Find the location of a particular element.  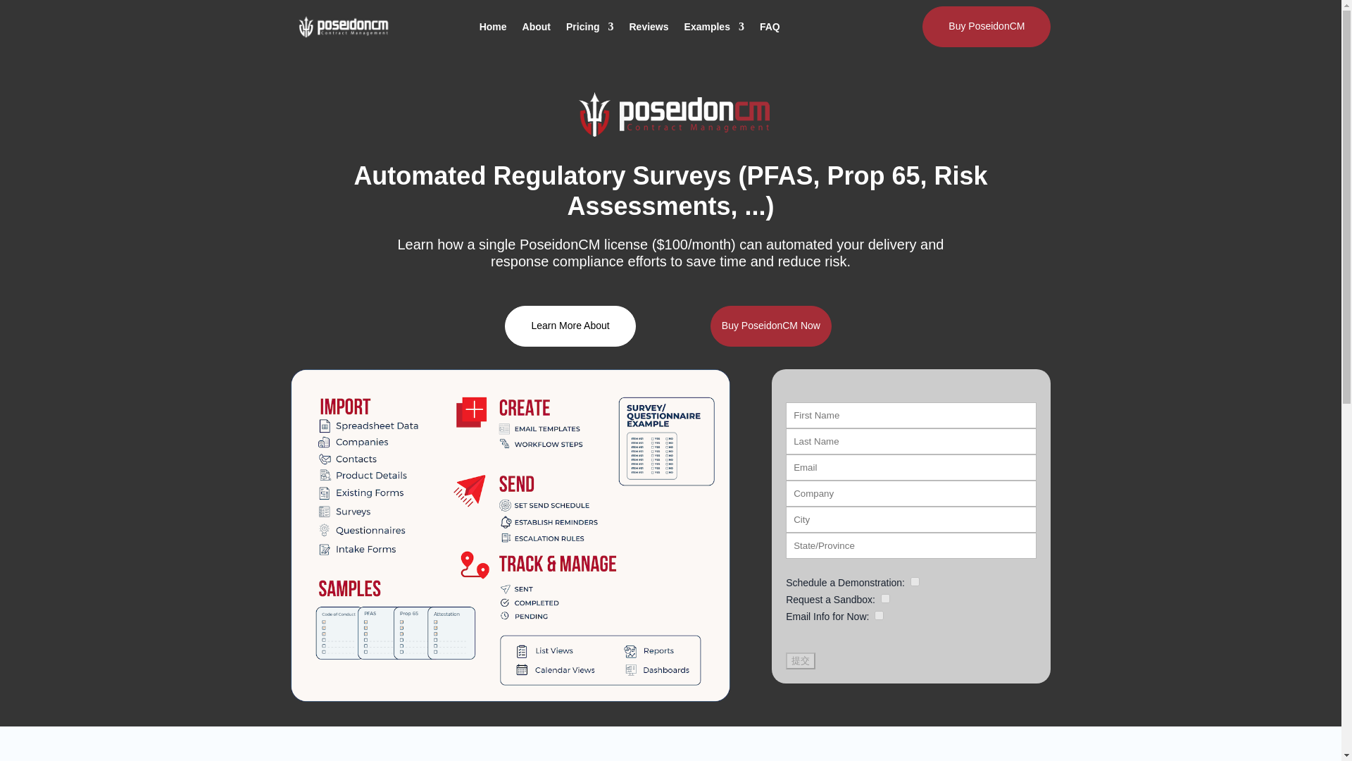

1 is located at coordinates (914, 581).